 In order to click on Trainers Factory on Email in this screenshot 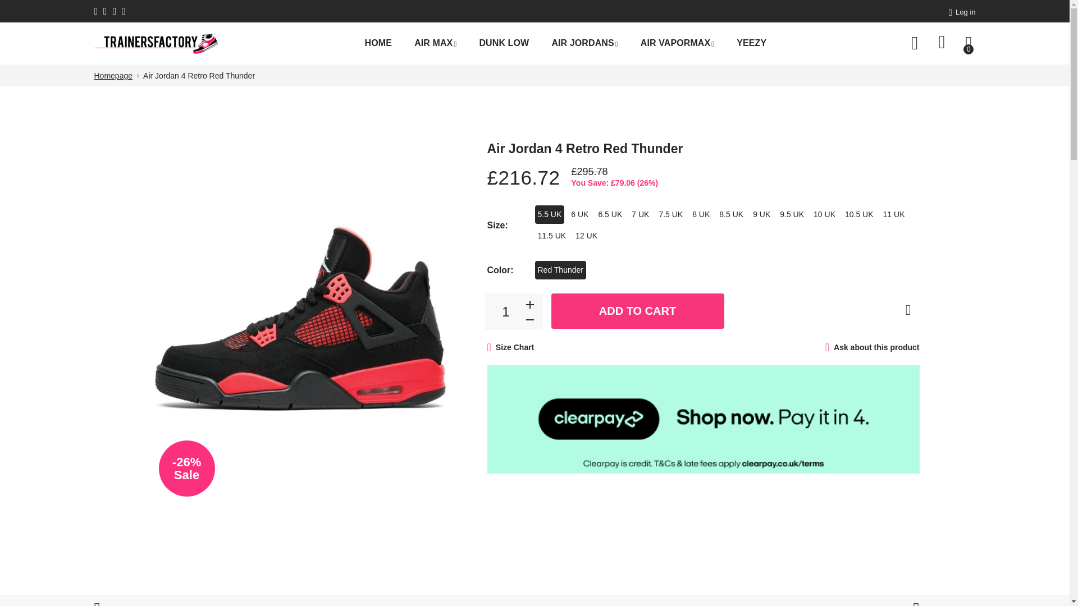, I will do `click(95, 11)`.